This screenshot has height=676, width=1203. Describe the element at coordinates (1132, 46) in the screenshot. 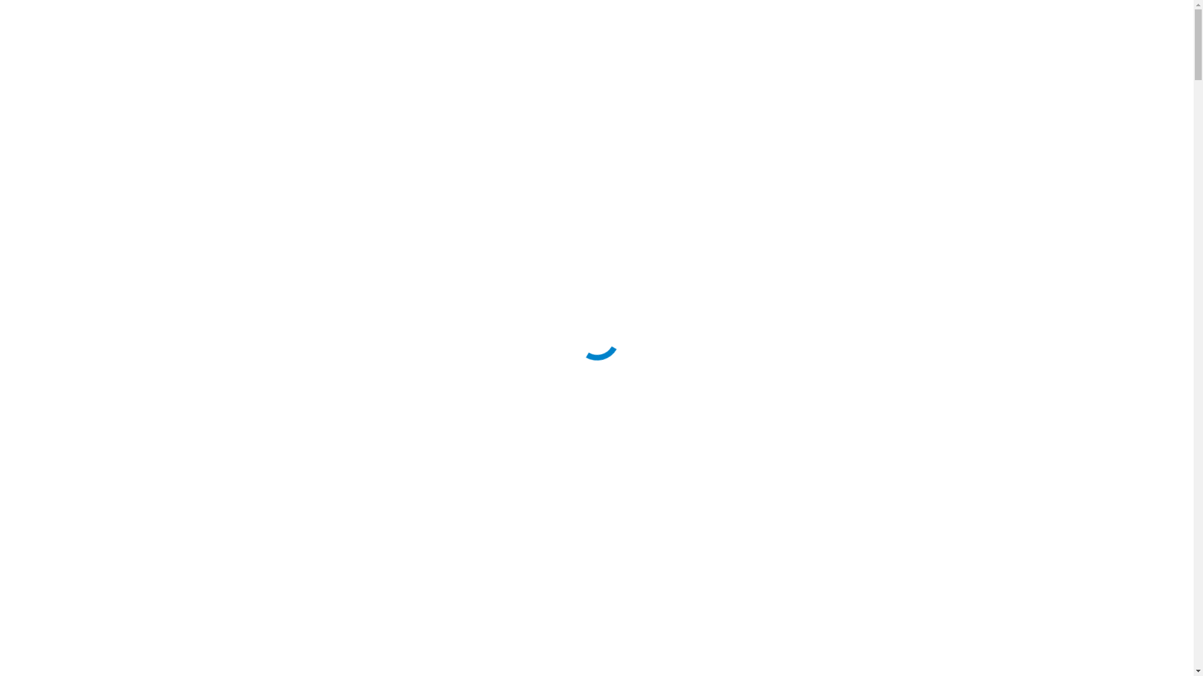

I see `Facebook page opens in new window` at that location.